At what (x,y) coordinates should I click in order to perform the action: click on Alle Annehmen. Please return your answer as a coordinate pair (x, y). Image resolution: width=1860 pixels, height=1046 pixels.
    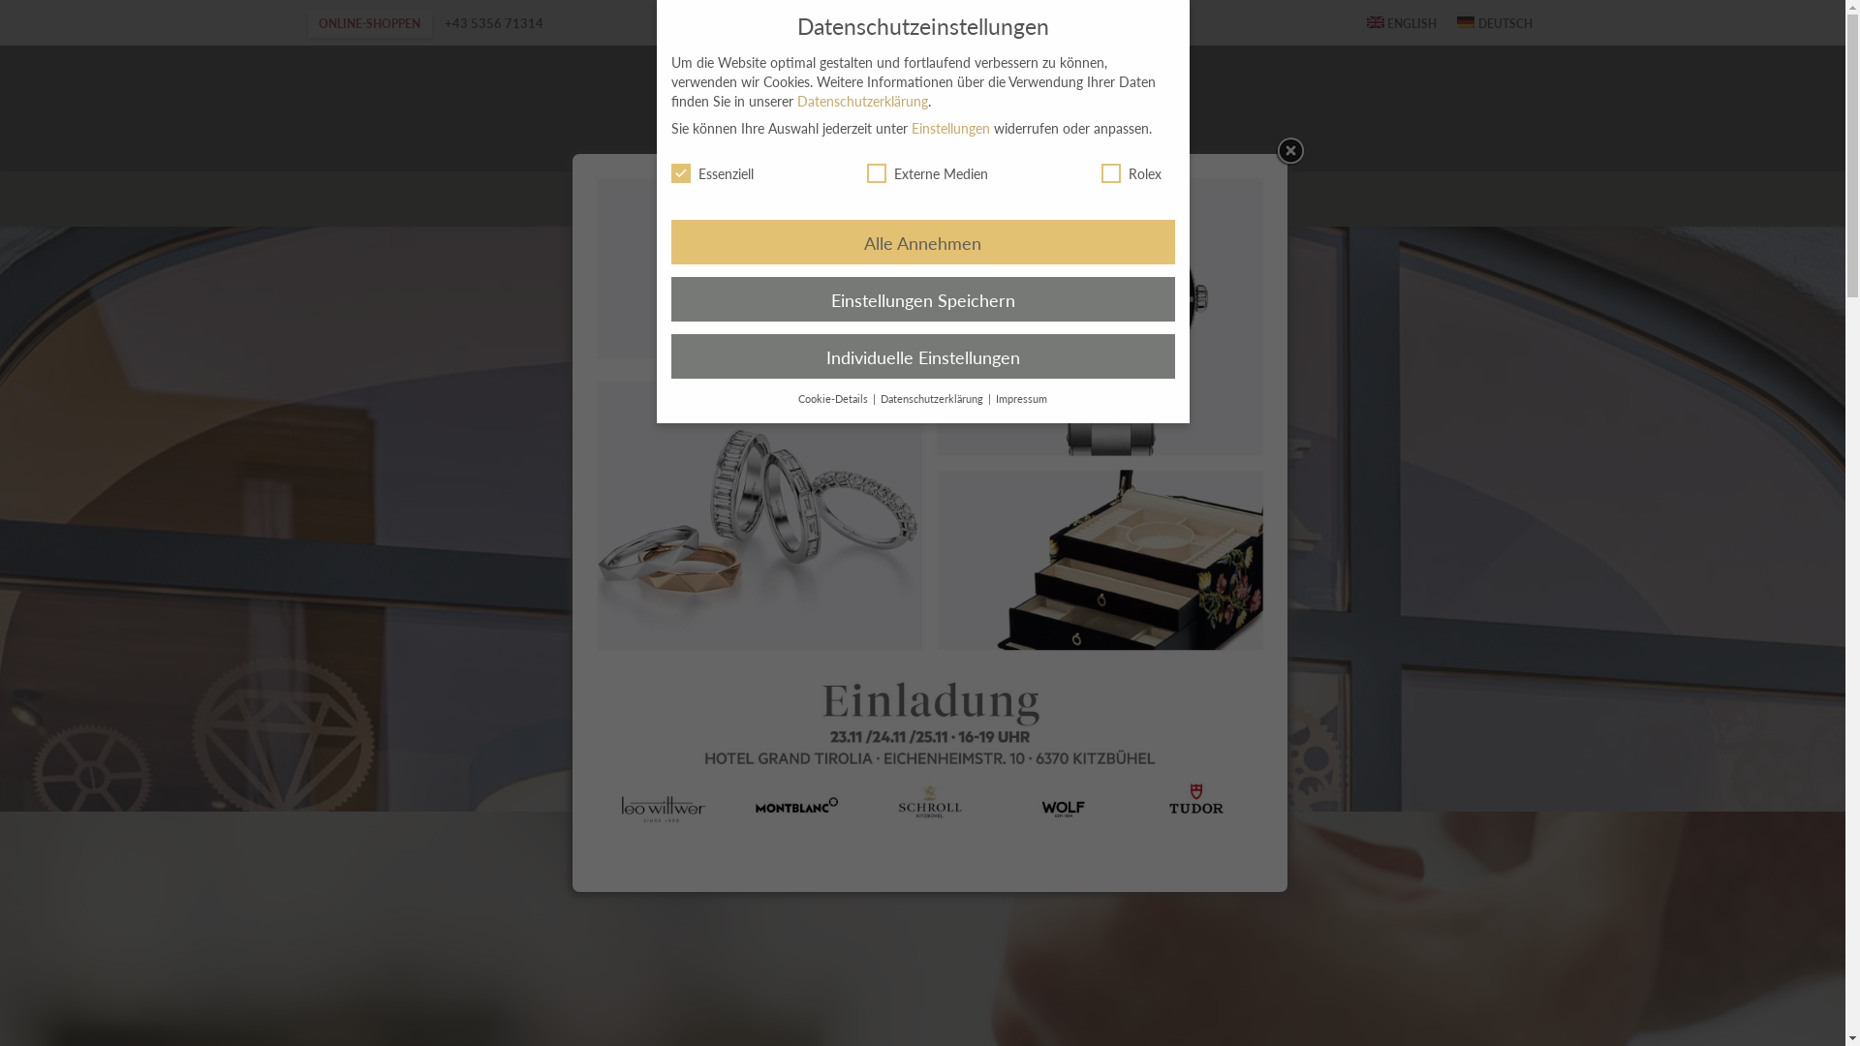
    Looking at the image, I should click on (922, 242).